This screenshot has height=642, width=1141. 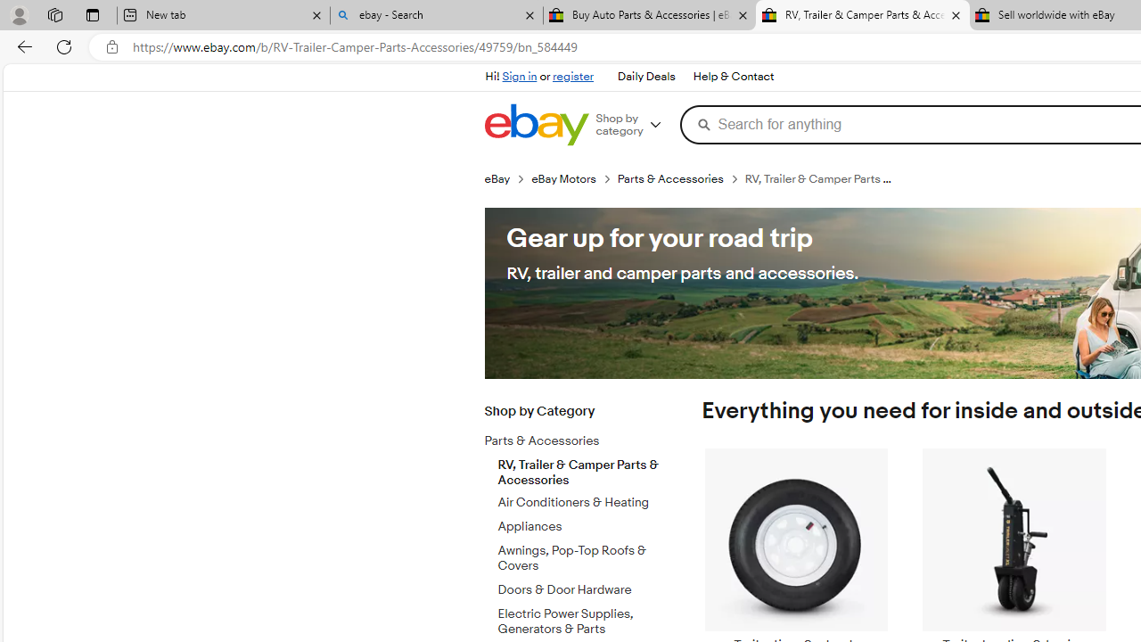 What do you see at coordinates (650, 16) in the screenshot?
I see `Buy Auto Parts & Accessories | eBay` at bounding box center [650, 16].